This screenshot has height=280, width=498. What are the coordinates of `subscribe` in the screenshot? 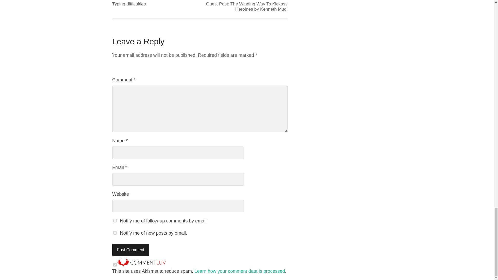 It's located at (115, 233).